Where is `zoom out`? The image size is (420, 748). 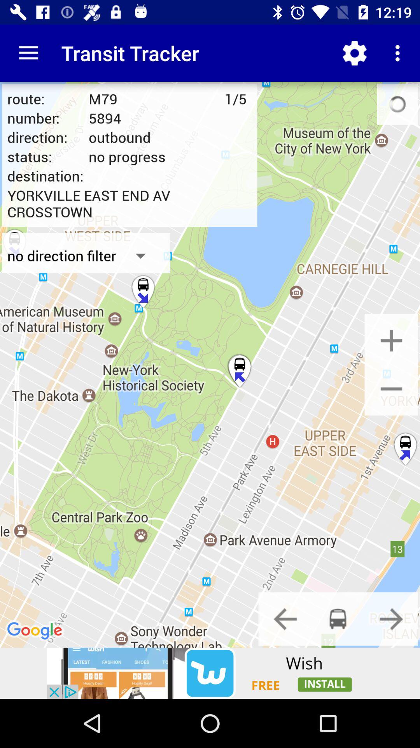
zoom out is located at coordinates (391, 389).